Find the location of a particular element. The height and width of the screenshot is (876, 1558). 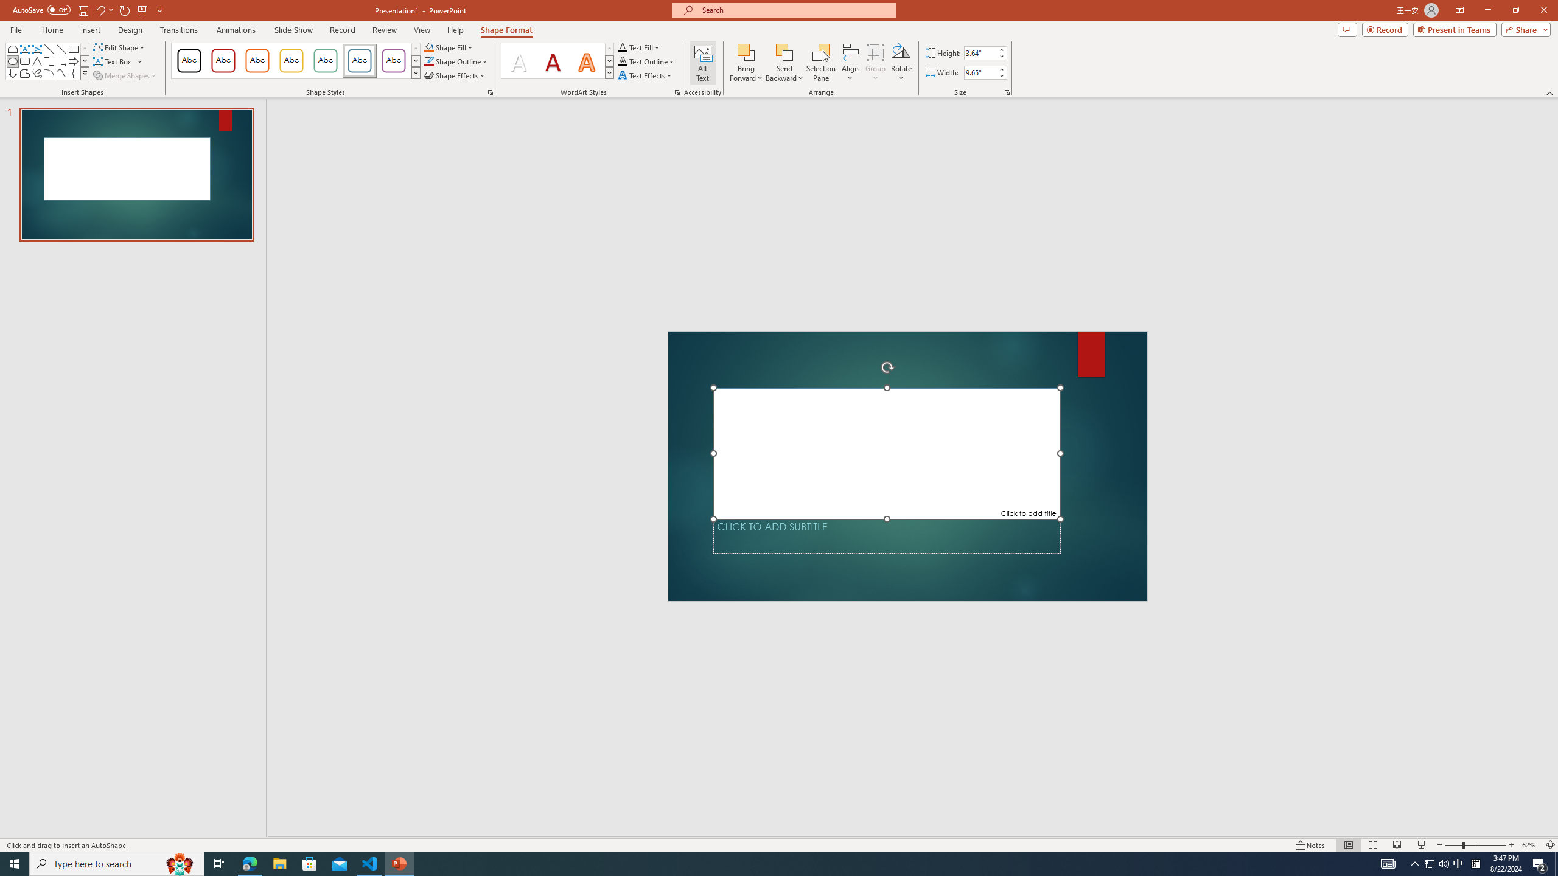

Fill: Dark Red, Accent color 1; Shadow is located at coordinates (553, 61).